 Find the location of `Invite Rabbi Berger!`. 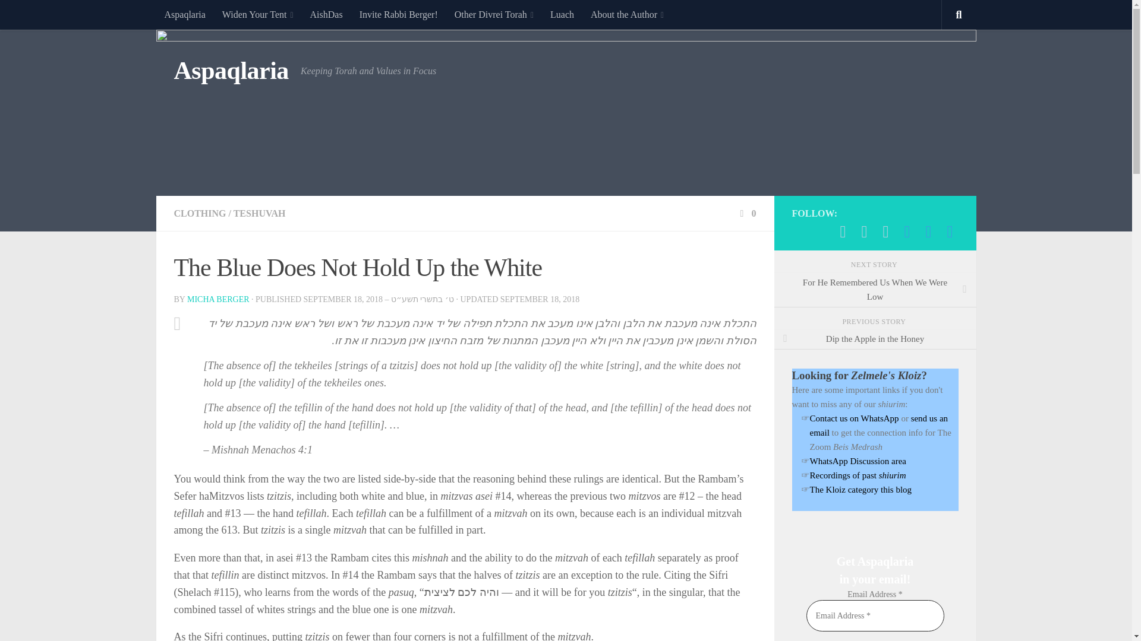

Invite Rabbi Berger! is located at coordinates (398, 14).